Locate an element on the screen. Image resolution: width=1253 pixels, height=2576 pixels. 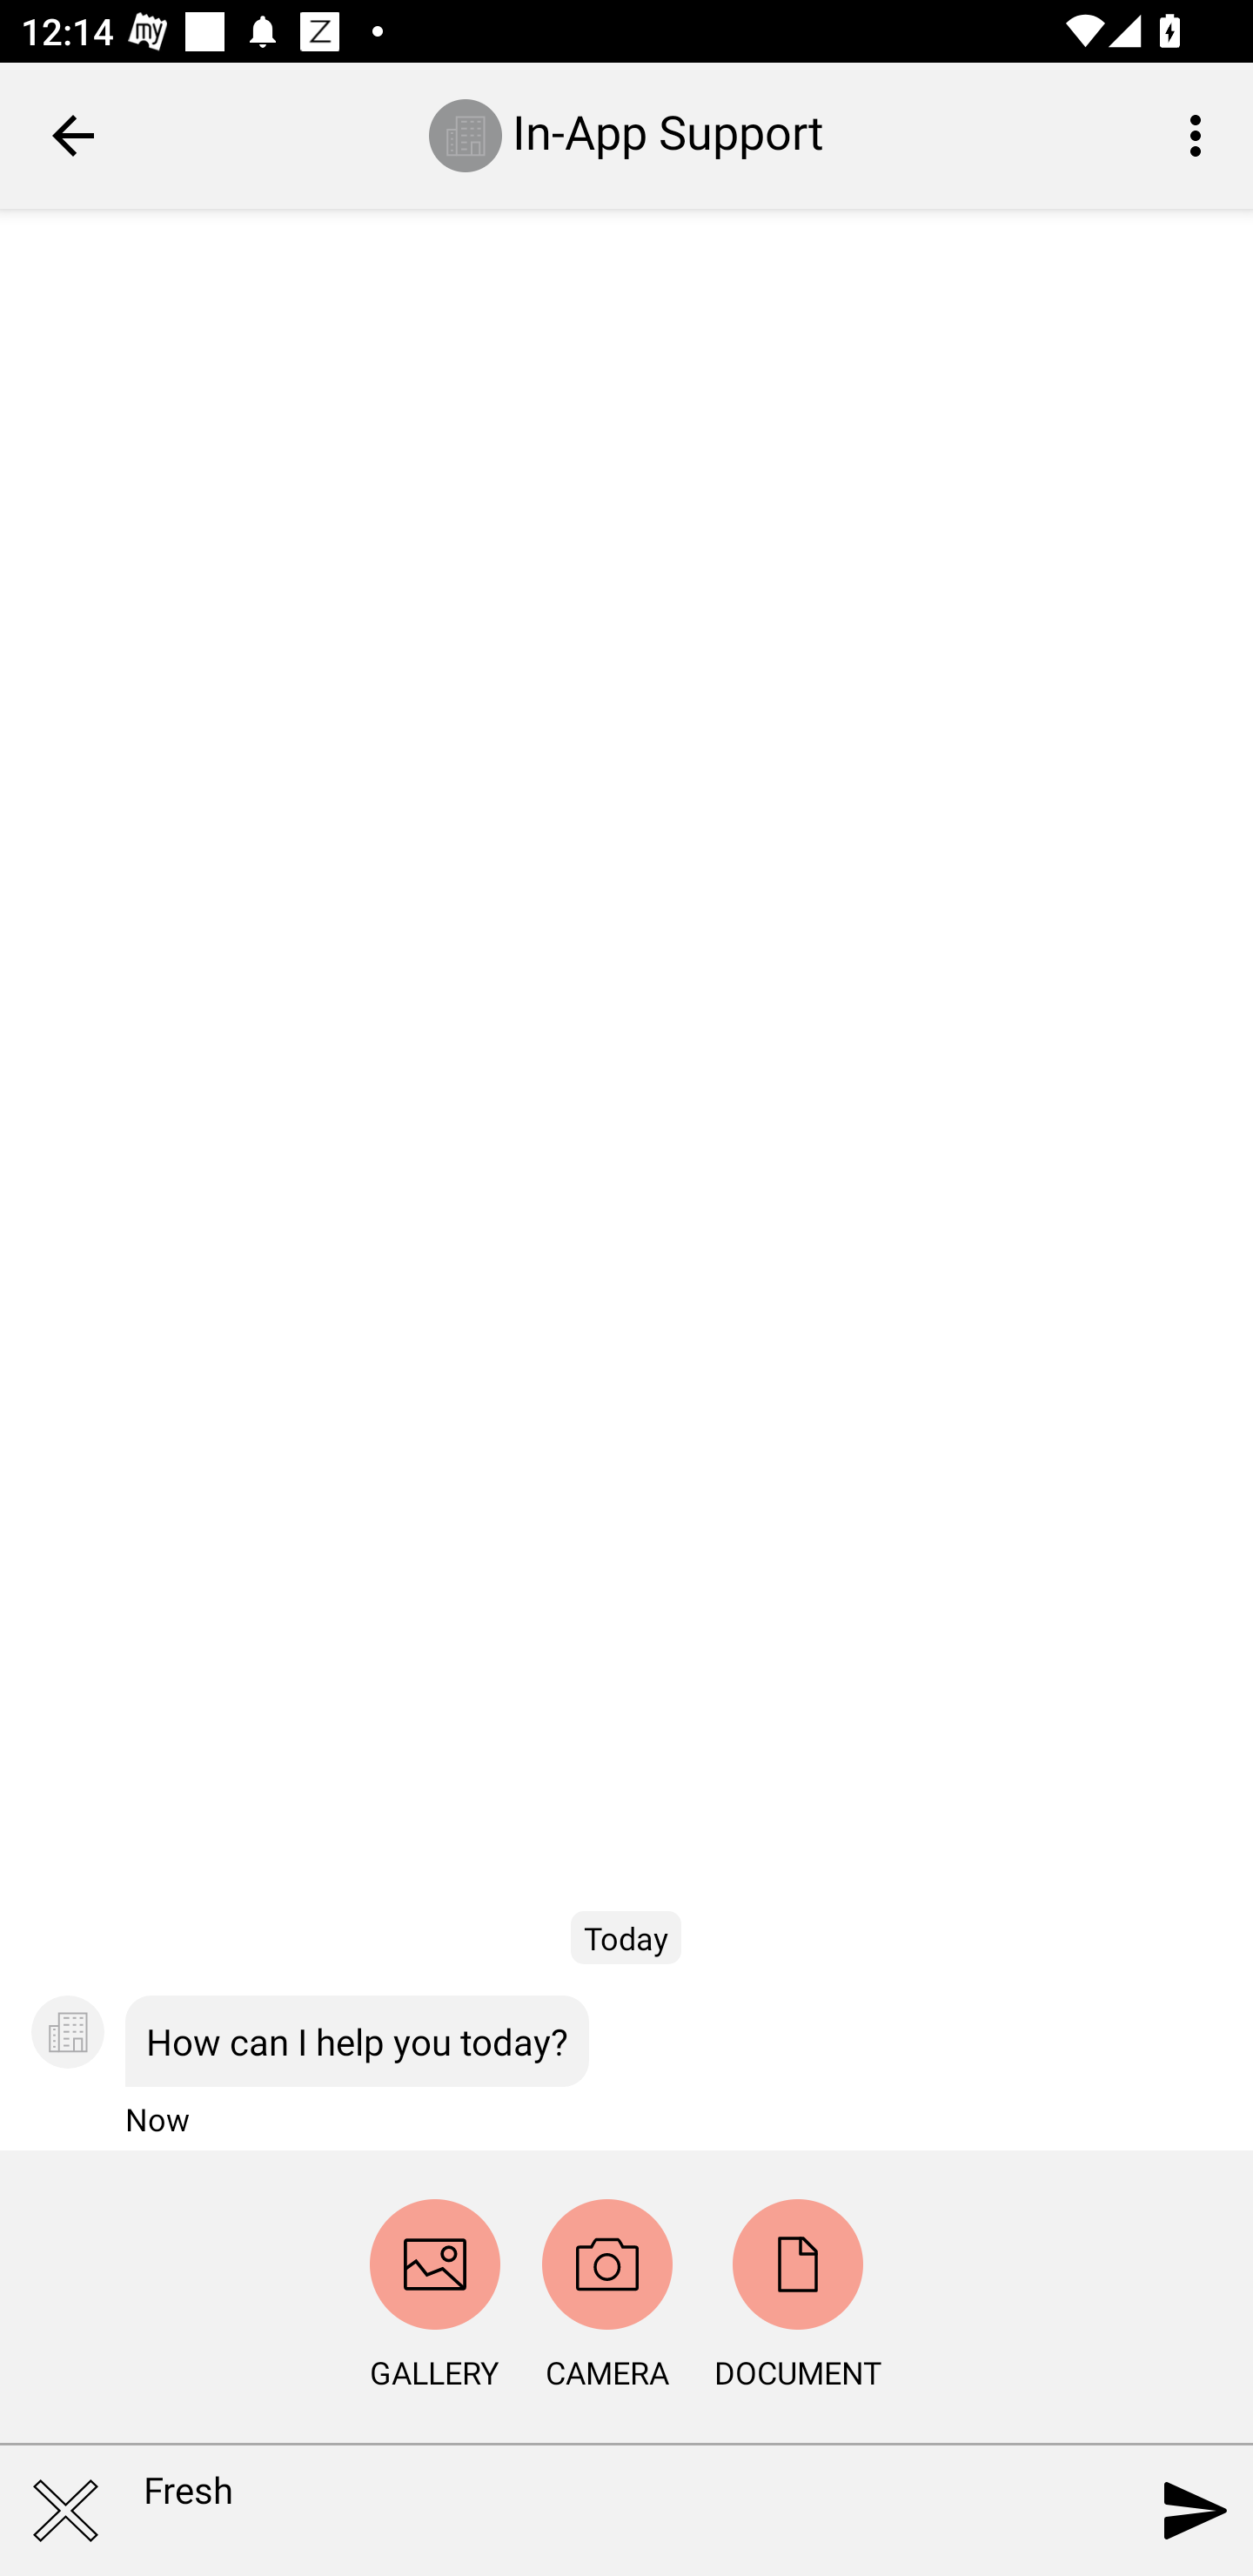
More options is located at coordinates (1201, 134).